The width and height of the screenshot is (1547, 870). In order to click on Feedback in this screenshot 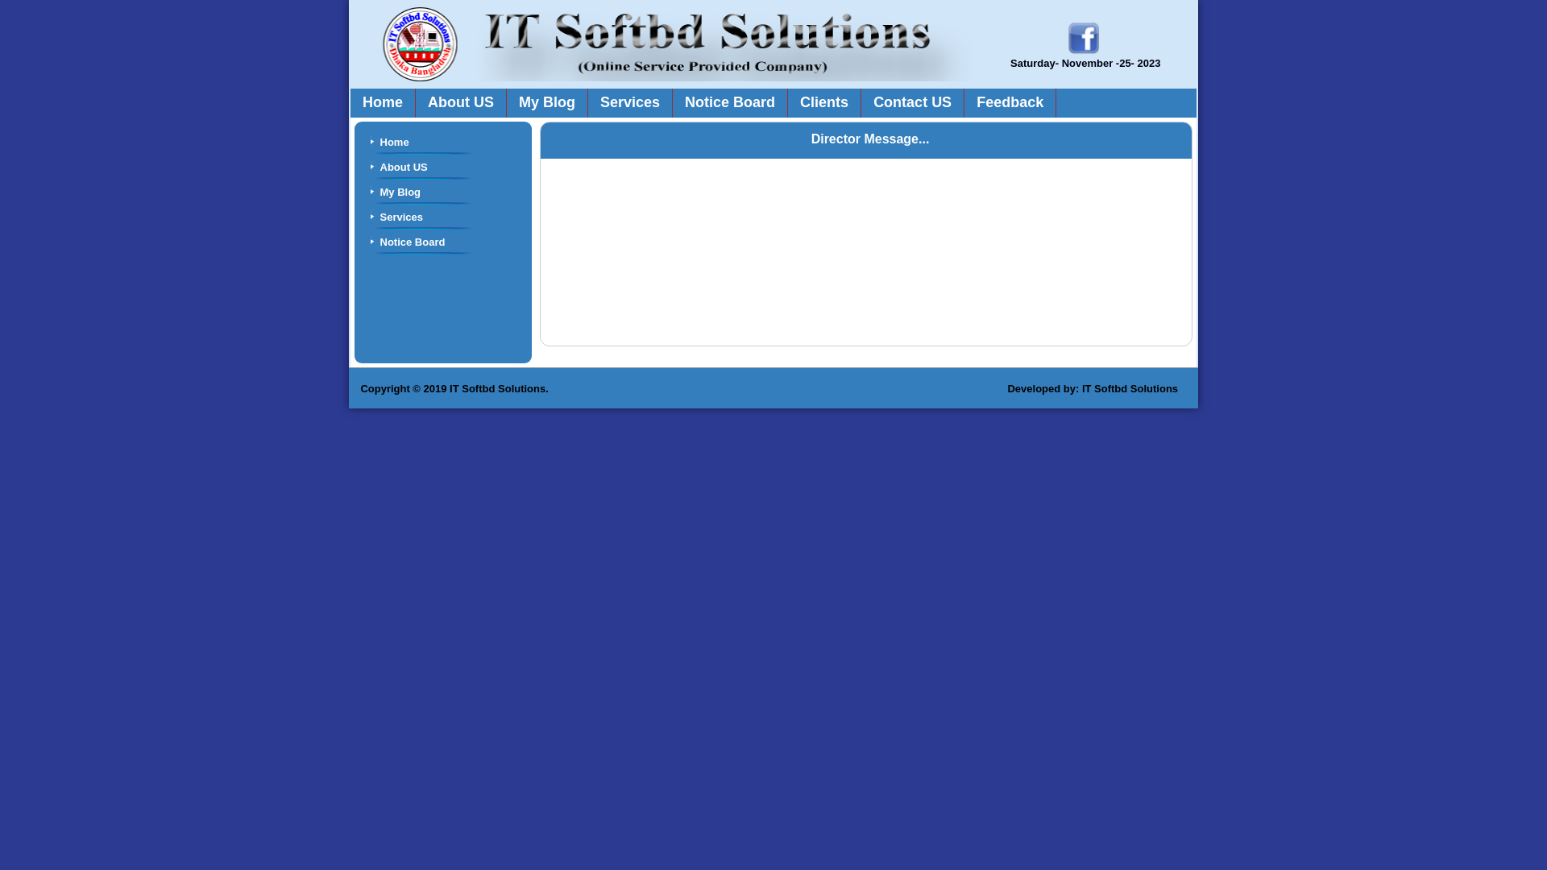, I will do `click(1010, 103)`.